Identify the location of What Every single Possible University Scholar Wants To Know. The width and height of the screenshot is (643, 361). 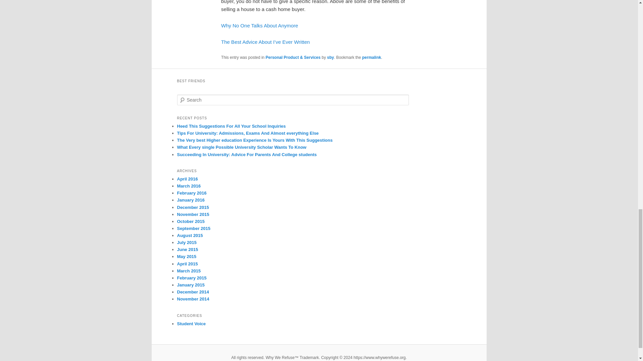
(241, 147).